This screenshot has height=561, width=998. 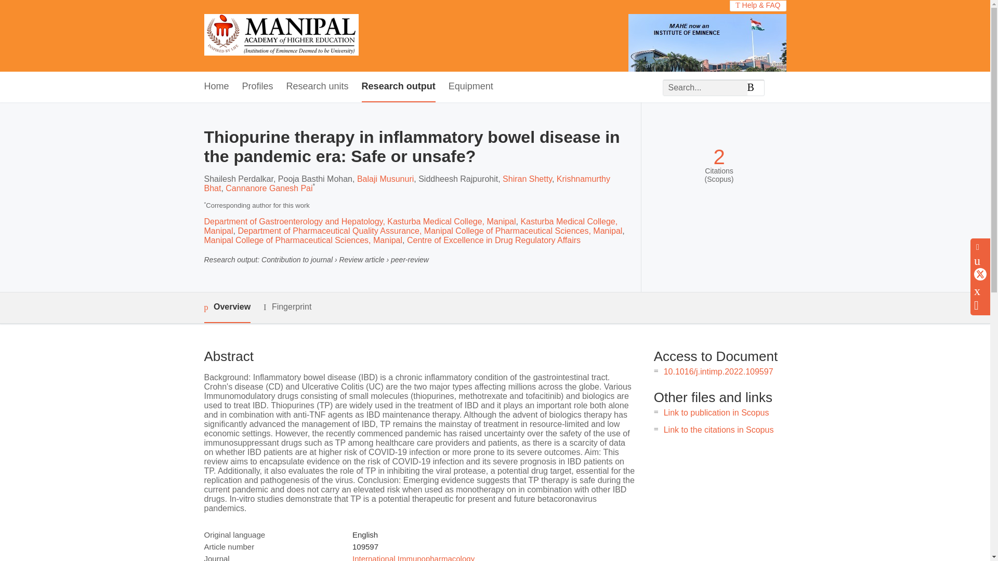 What do you see at coordinates (470, 87) in the screenshot?
I see `Equipment` at bounding box center [470, 87].